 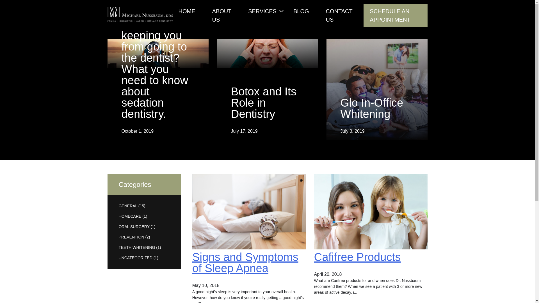 What do you see at coordinates (134, 227) in the screenshot?
I see `ORAL SURGERY` at bounding box center [134, 227].